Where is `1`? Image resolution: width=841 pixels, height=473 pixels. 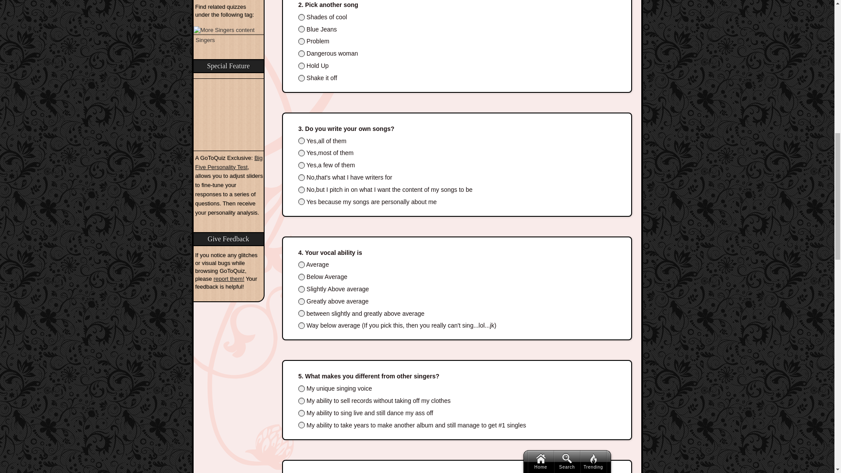 1 is located at coordinates (301, 18).